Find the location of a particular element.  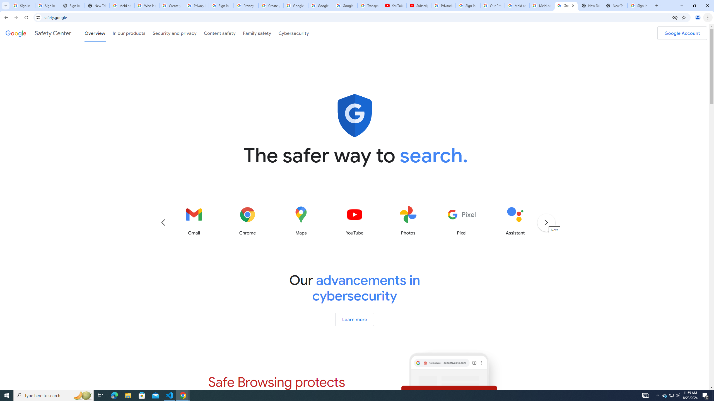

Sign in - Google Accounts is located at coordinates (48, 6).